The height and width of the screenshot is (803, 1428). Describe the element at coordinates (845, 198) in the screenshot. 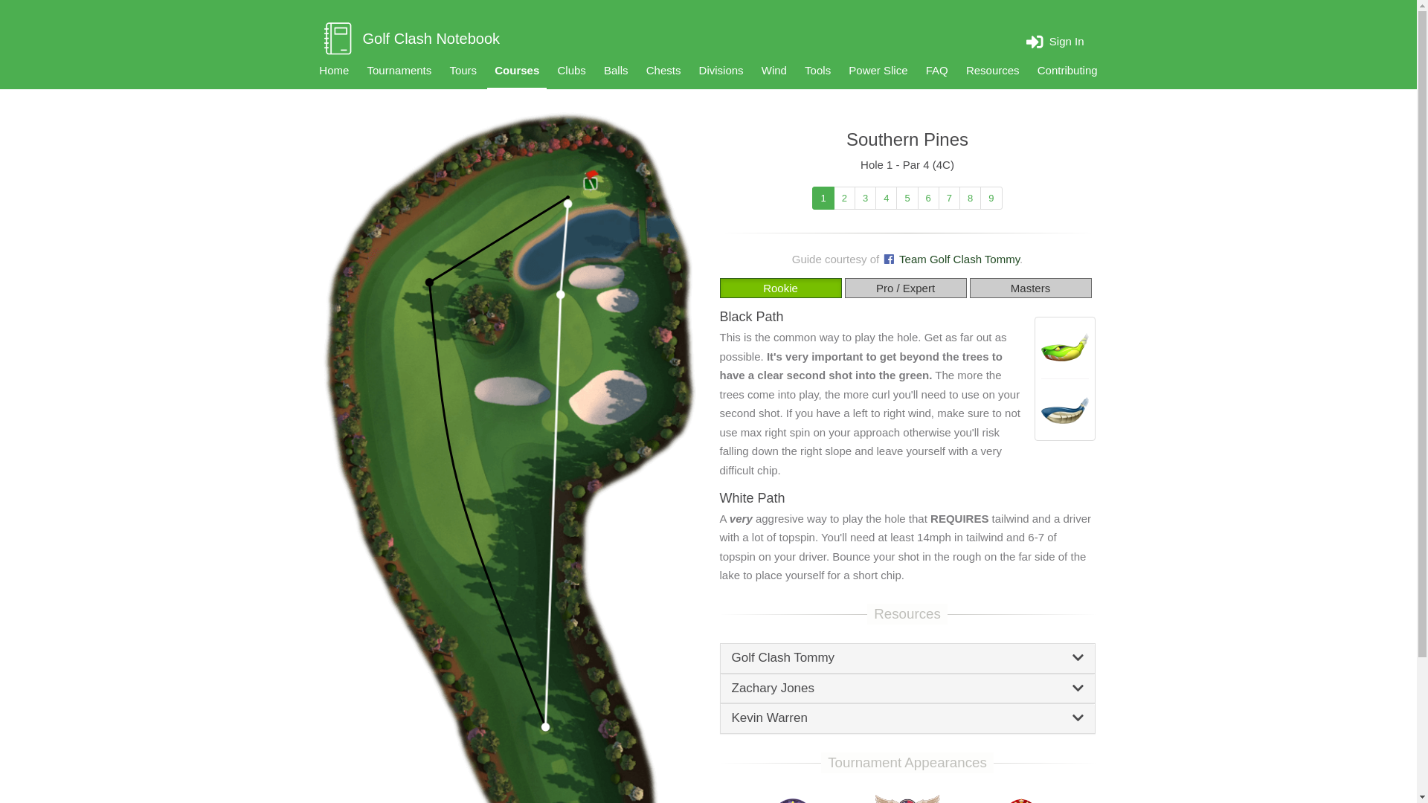

I see `2` at that location.